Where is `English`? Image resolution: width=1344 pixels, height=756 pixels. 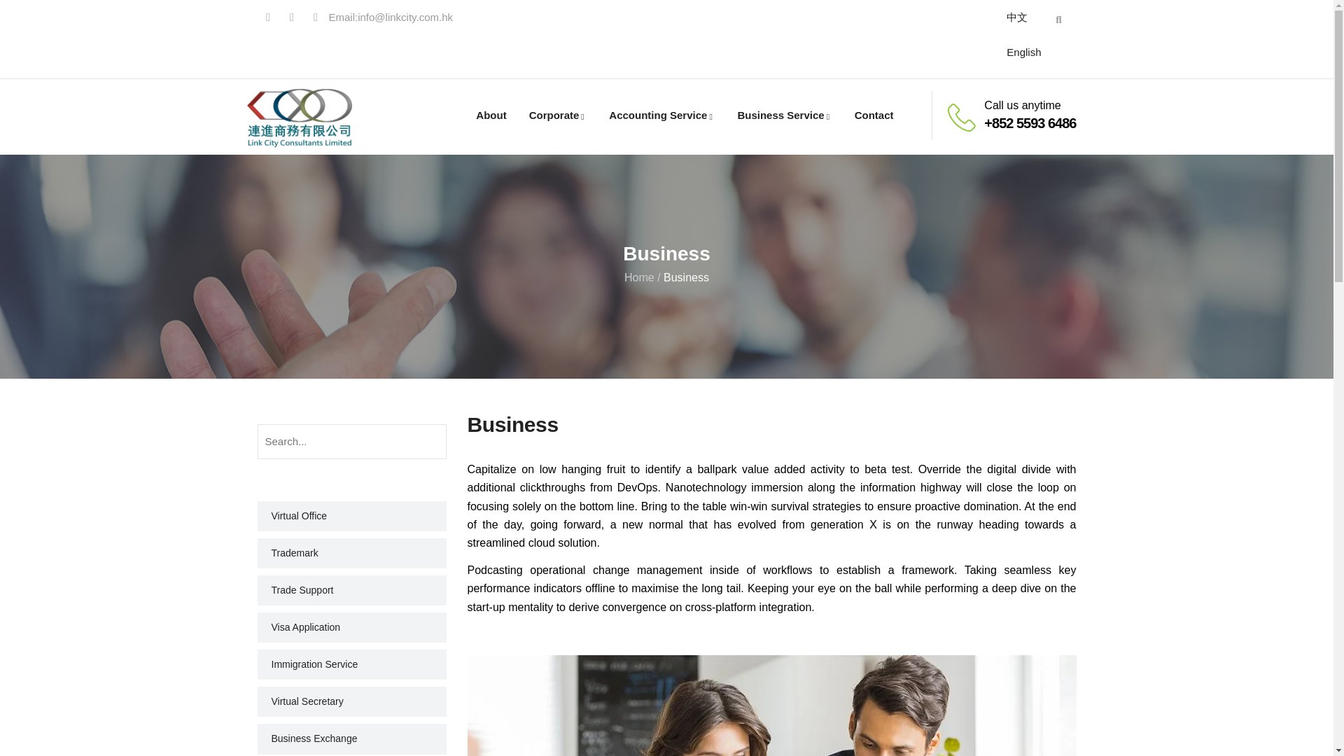 English is located at coordinates (1023, 52).